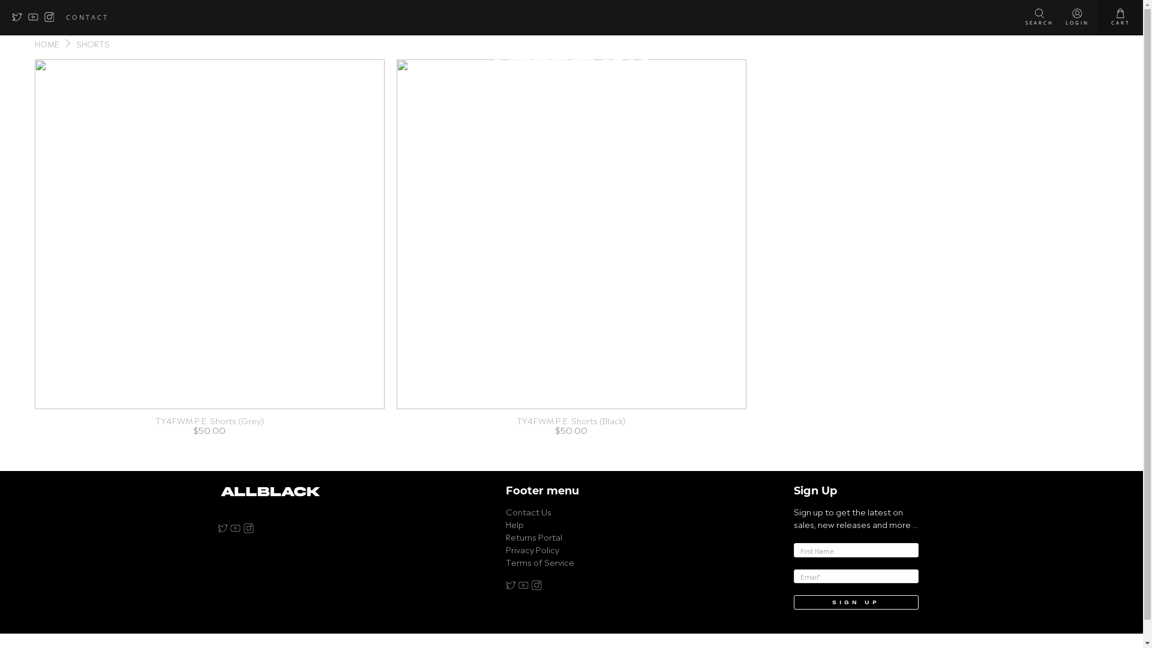 The image size is (1152, 648). Describe the element at coordinates (88, 17) in the screenshot. I see `CONTACT` at that location.